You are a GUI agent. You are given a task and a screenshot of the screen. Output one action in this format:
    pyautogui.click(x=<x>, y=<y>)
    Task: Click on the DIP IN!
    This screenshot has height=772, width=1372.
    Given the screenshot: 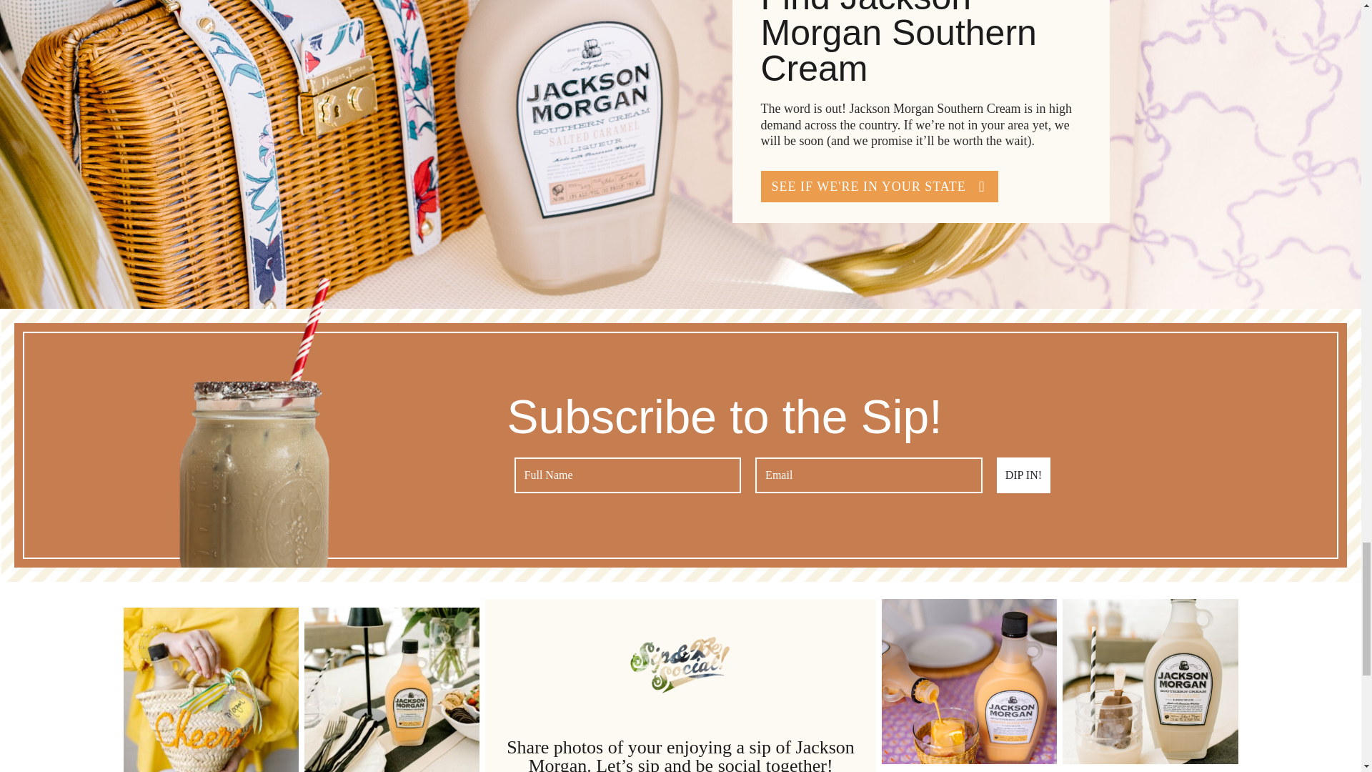 What is the action you would take?
    pyautogui.click(x=1023, y=475)
    